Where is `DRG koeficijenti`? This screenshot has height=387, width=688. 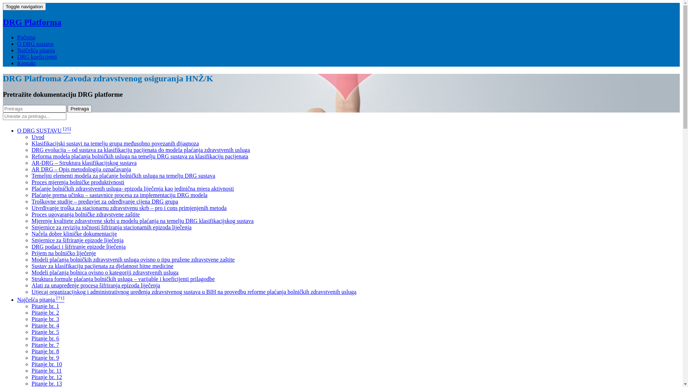
DRG koeficijenti is located at coordinates (37, 57).